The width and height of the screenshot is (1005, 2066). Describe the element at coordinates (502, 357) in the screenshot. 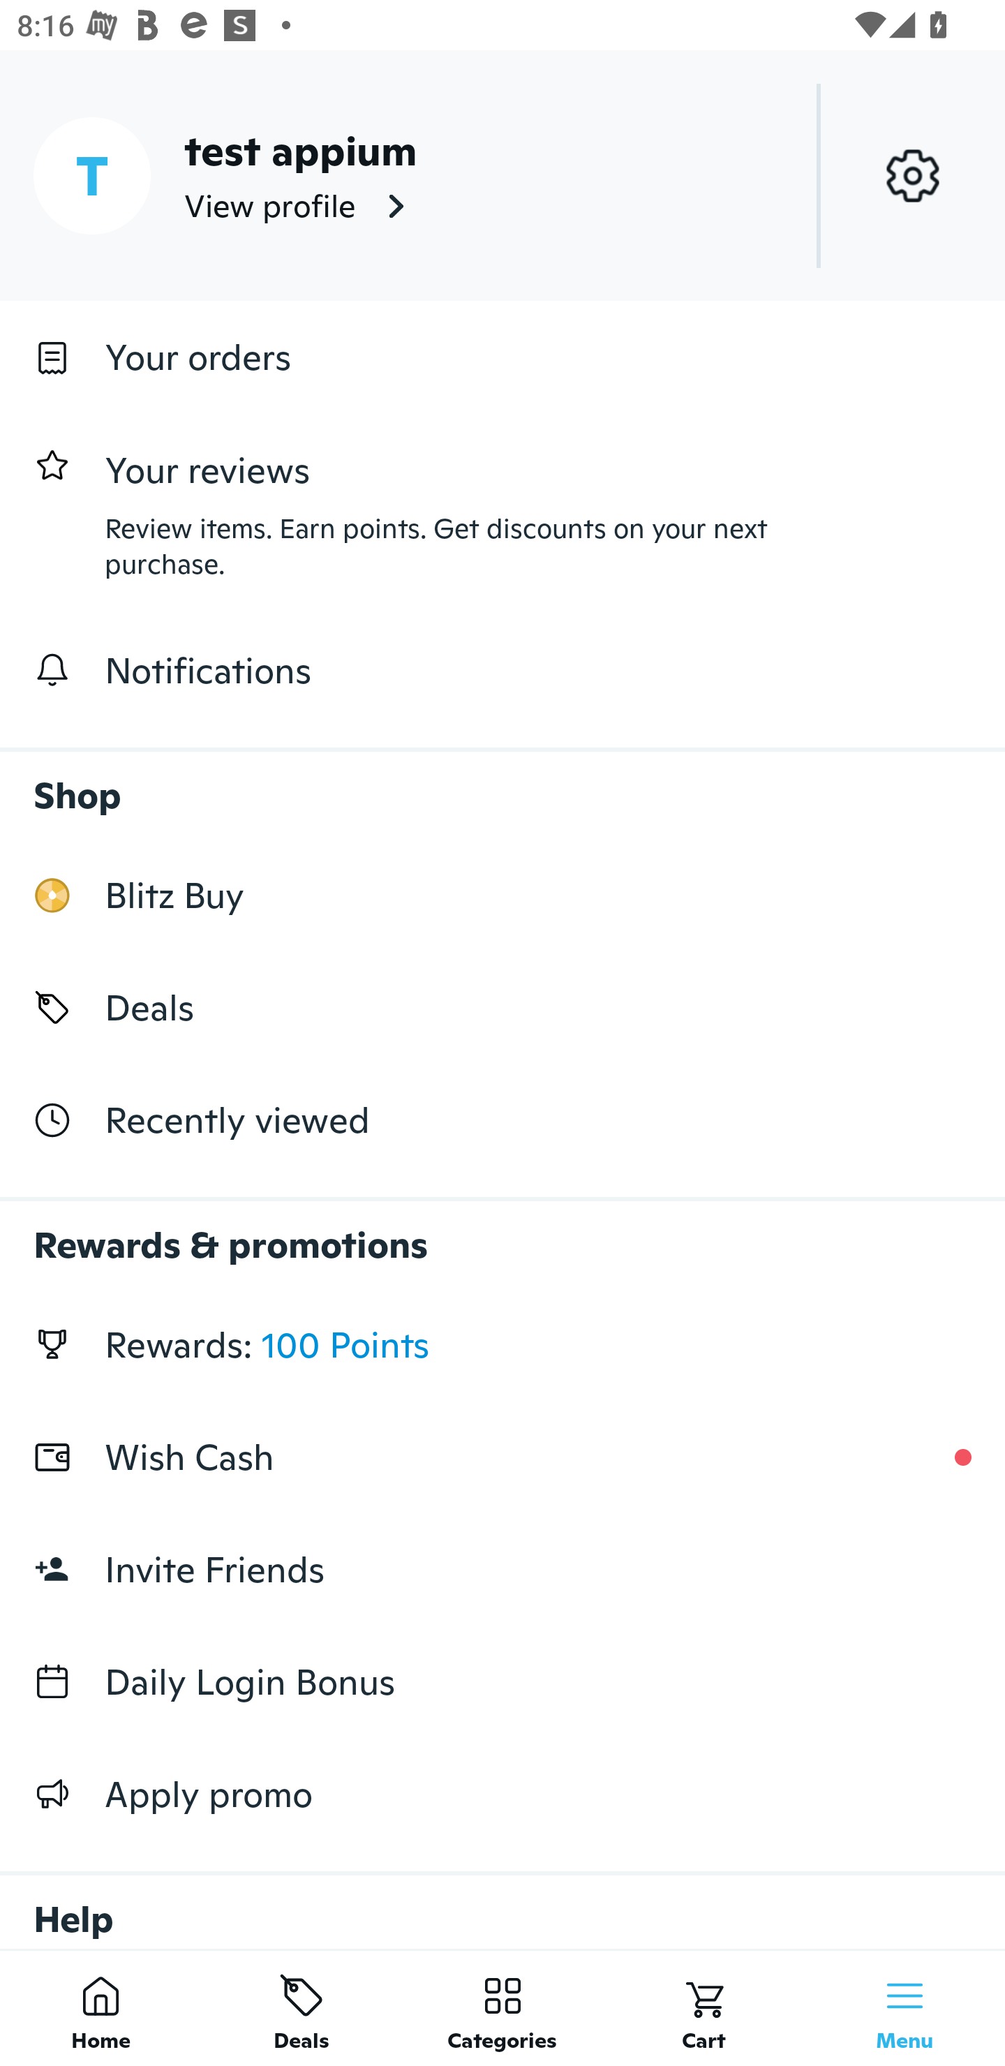

I see `Your orders` at that location.